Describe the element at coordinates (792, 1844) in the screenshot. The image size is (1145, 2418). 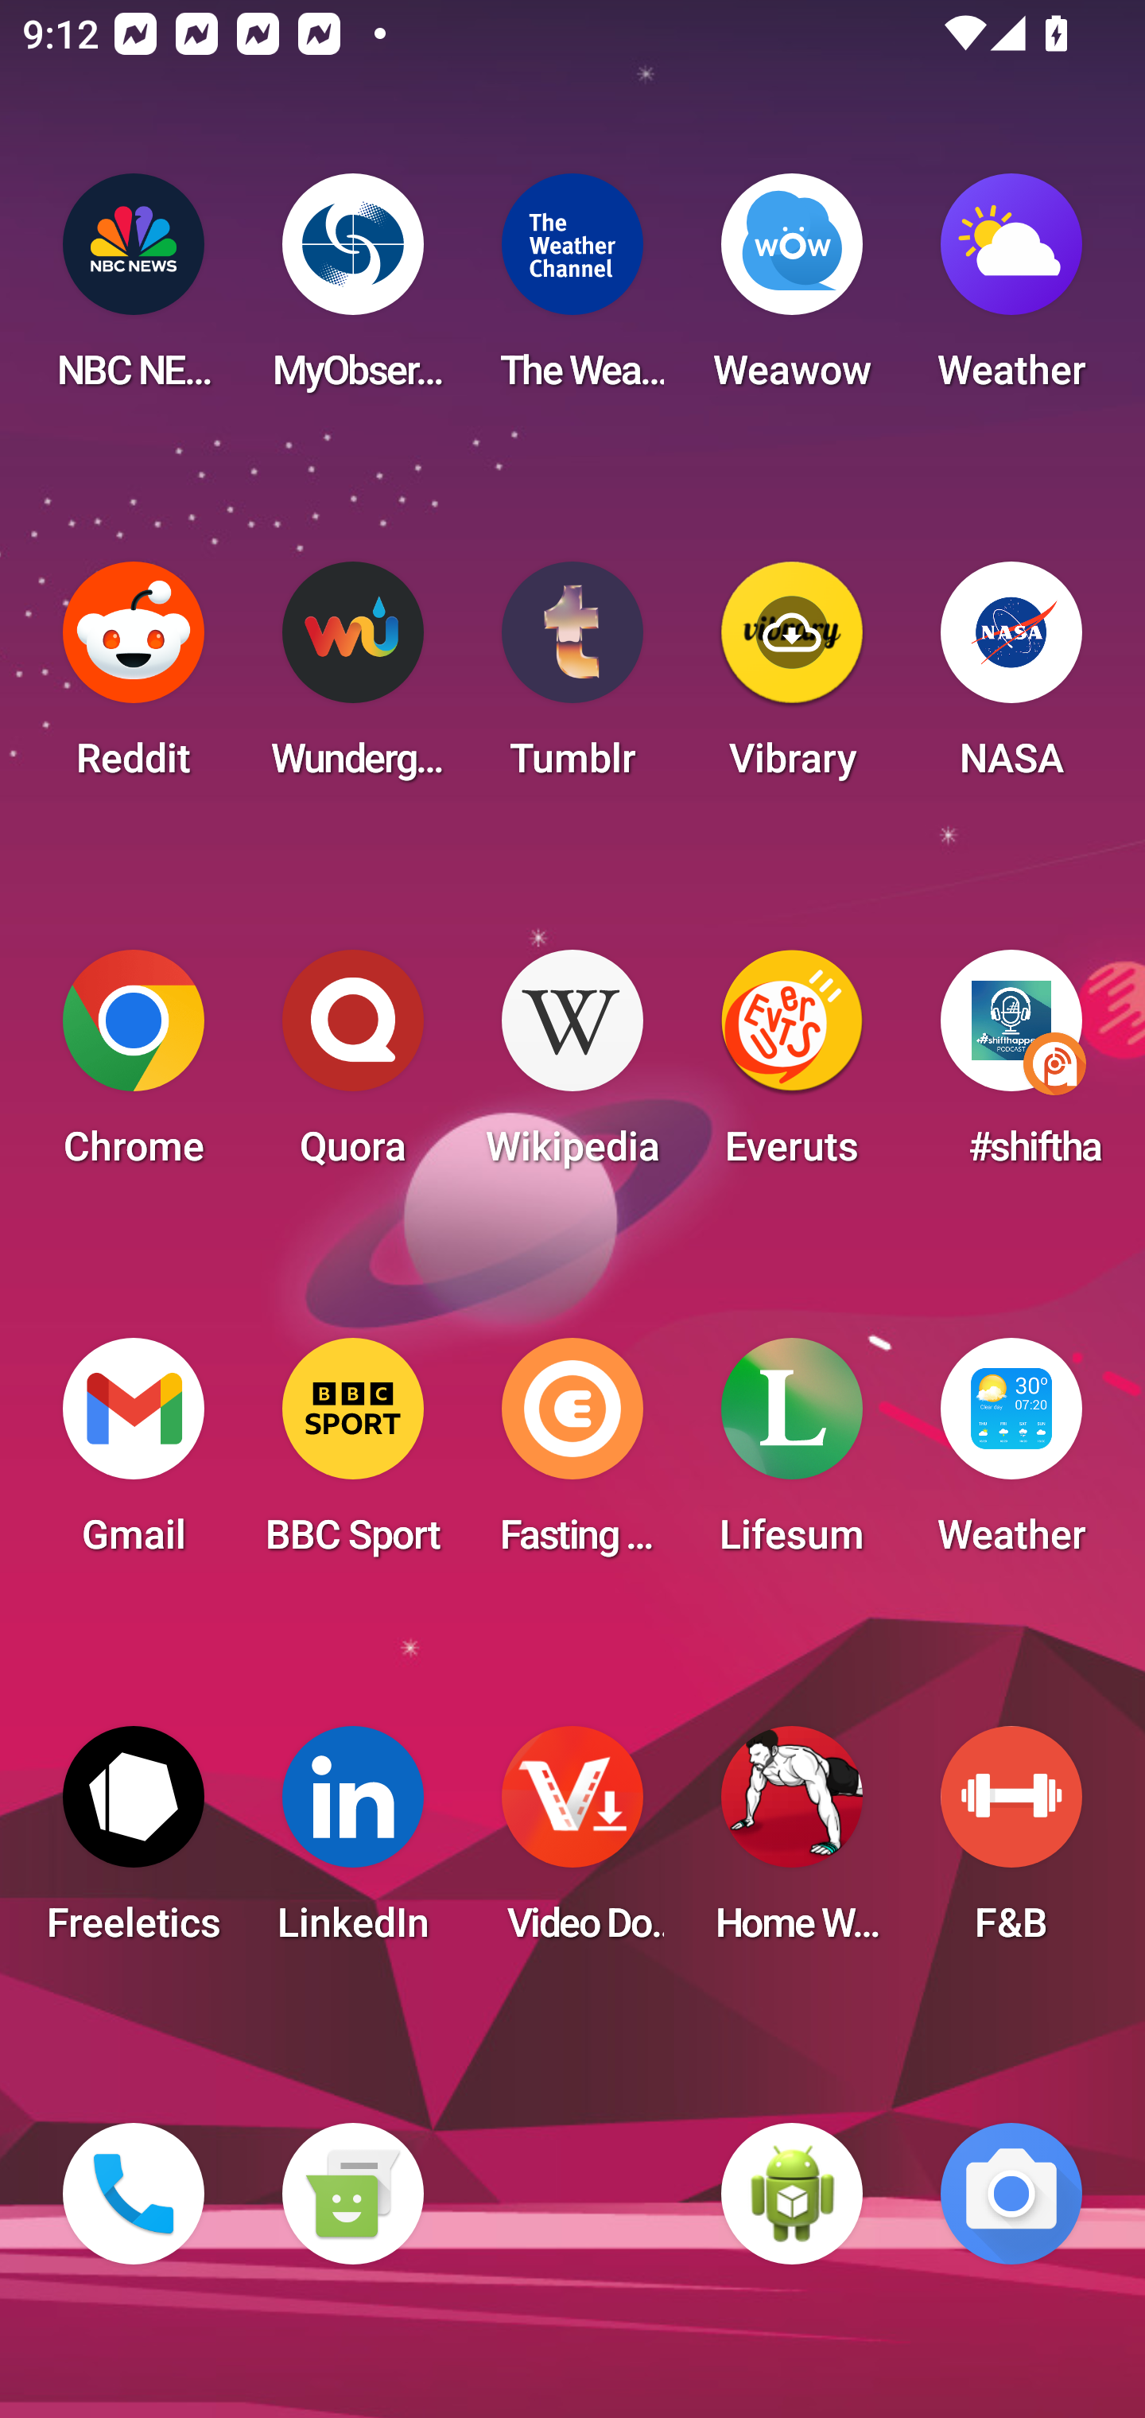
I see `Home Workout` at that location.